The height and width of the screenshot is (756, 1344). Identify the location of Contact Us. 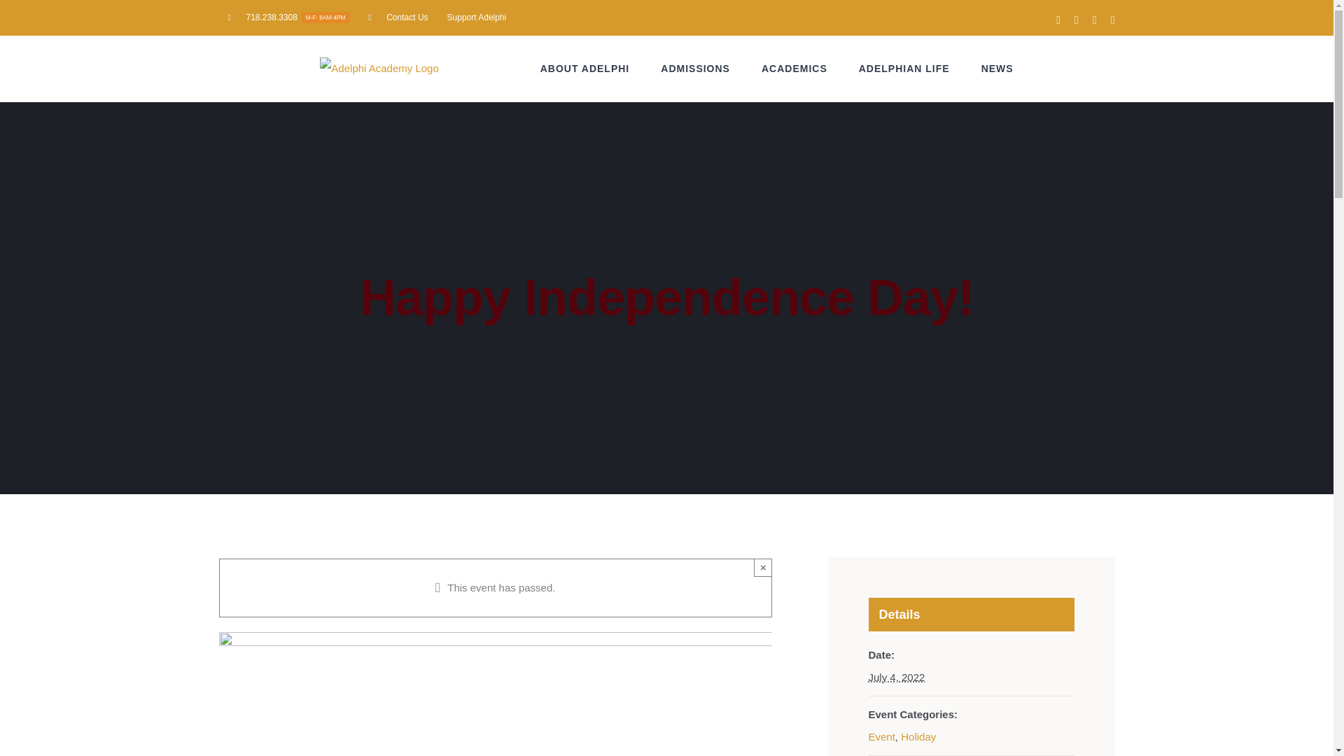
(398, 17).